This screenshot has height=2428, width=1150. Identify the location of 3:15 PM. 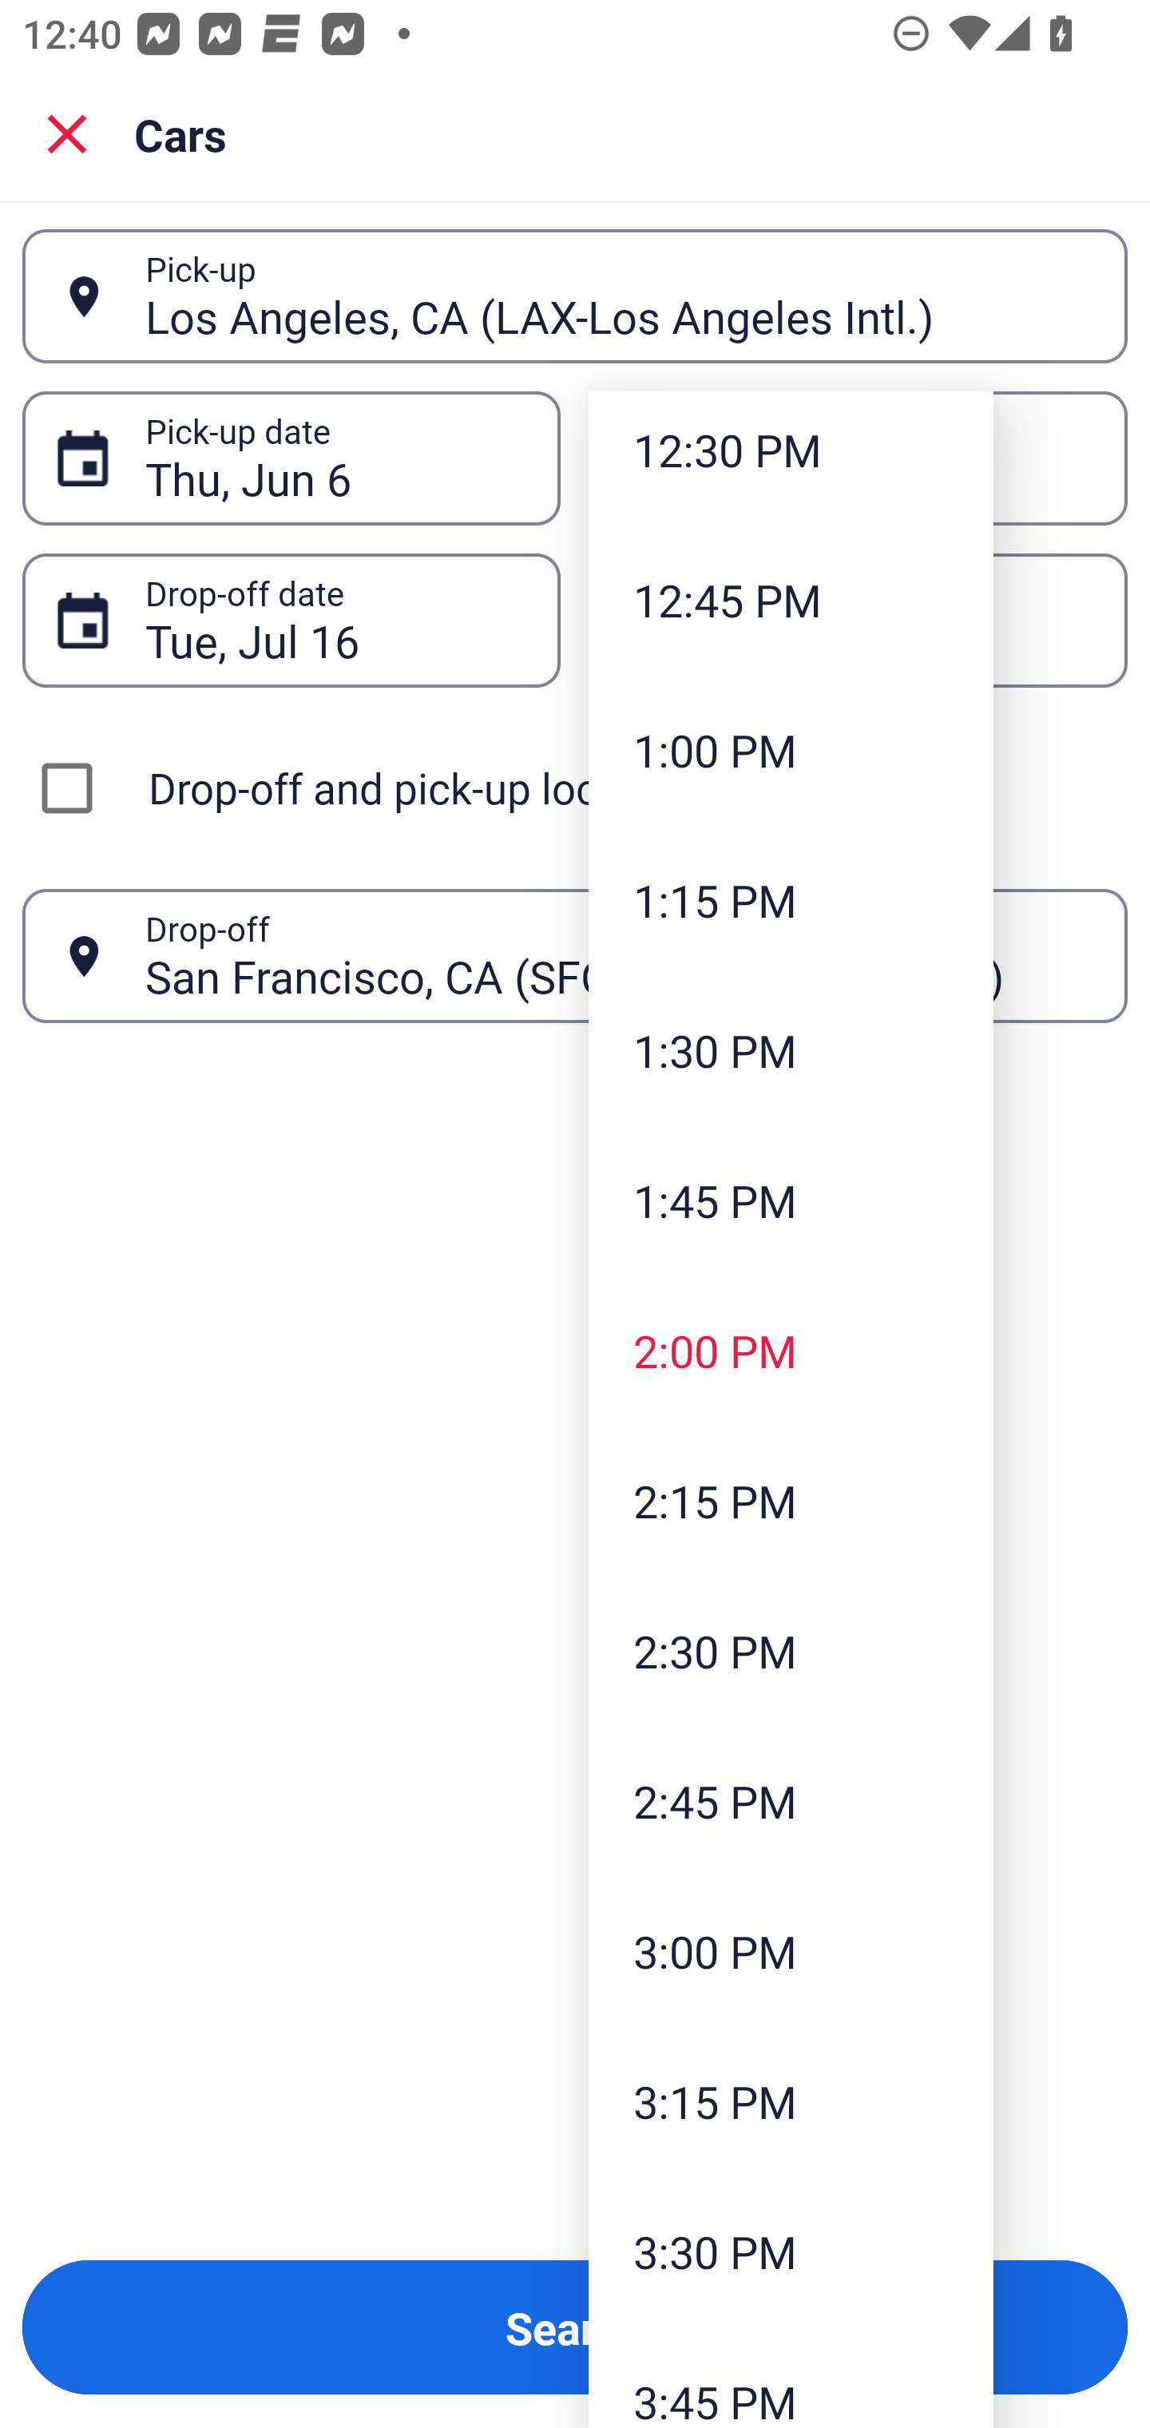
(791, 2101).